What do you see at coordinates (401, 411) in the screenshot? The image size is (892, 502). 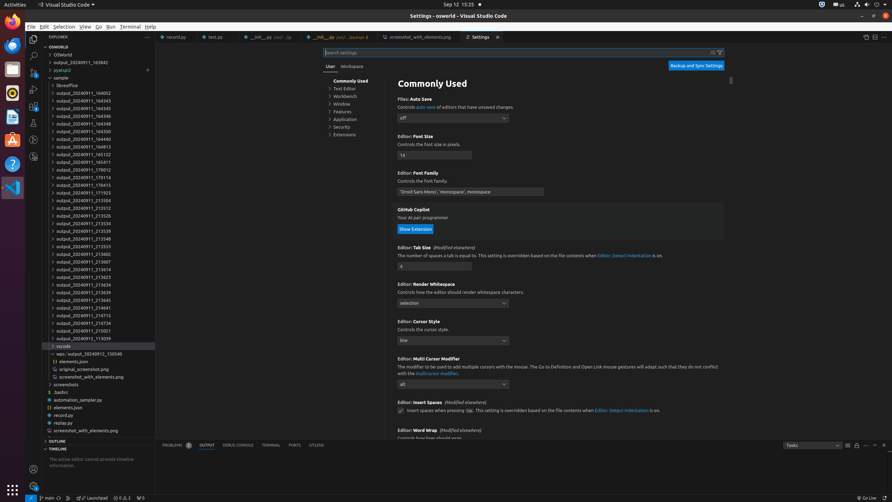 I see `editor.insertSpaces` at bounding box center [401, 411].